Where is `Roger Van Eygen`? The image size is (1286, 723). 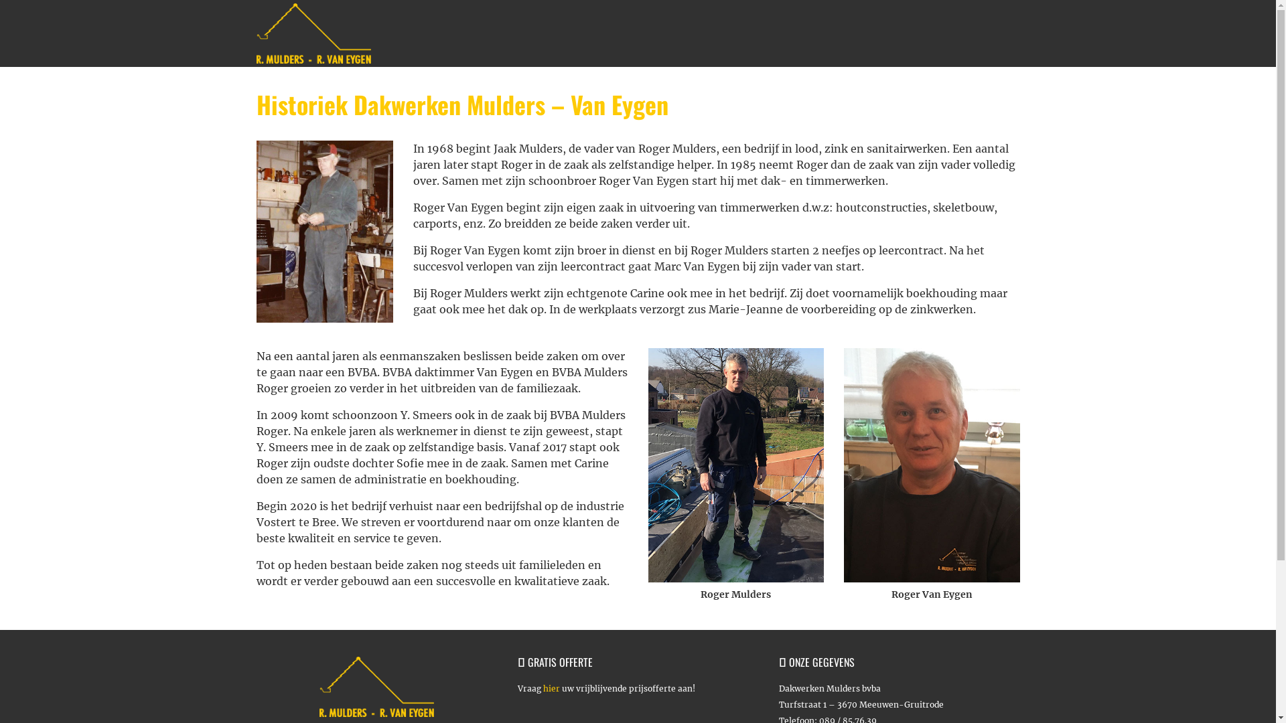 Roger Van Eygen is located at coordinates (932, 465).